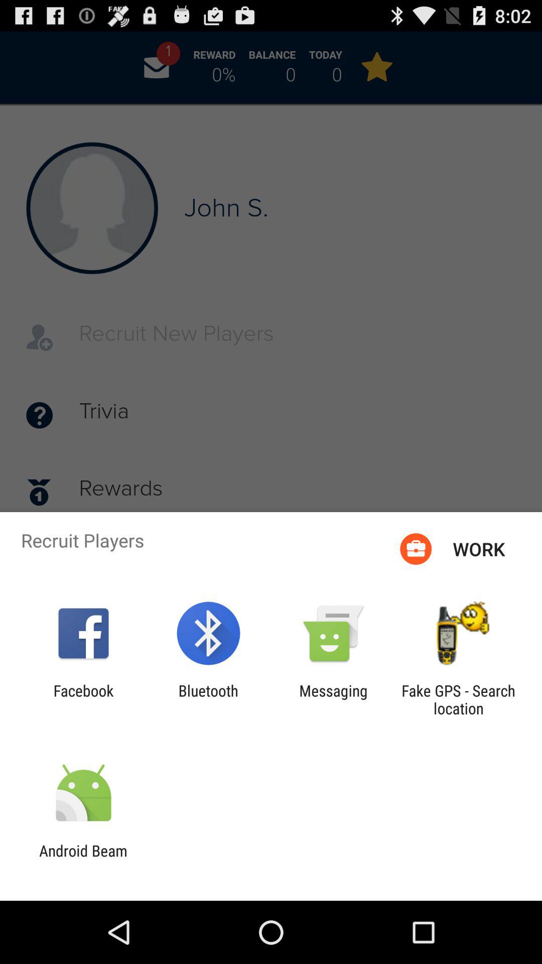 Image resolution: width=542 pixels, height=964 pixels. Describe the element at coordinates (83, 699) in the screenshot. I see `choose the icon next to bluetooth icon` at that location.